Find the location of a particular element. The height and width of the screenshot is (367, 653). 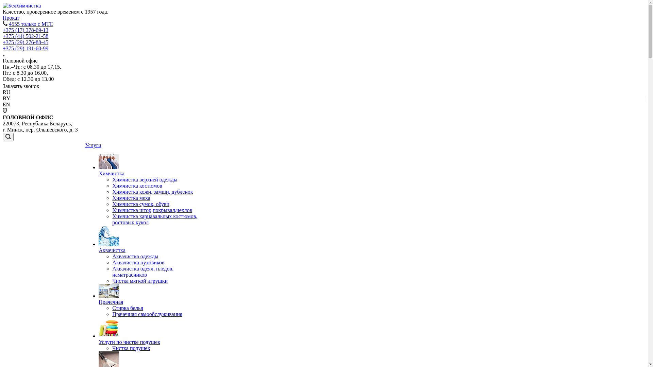

+375 (29) 276-88-45 is located at coordinates (26, 42).